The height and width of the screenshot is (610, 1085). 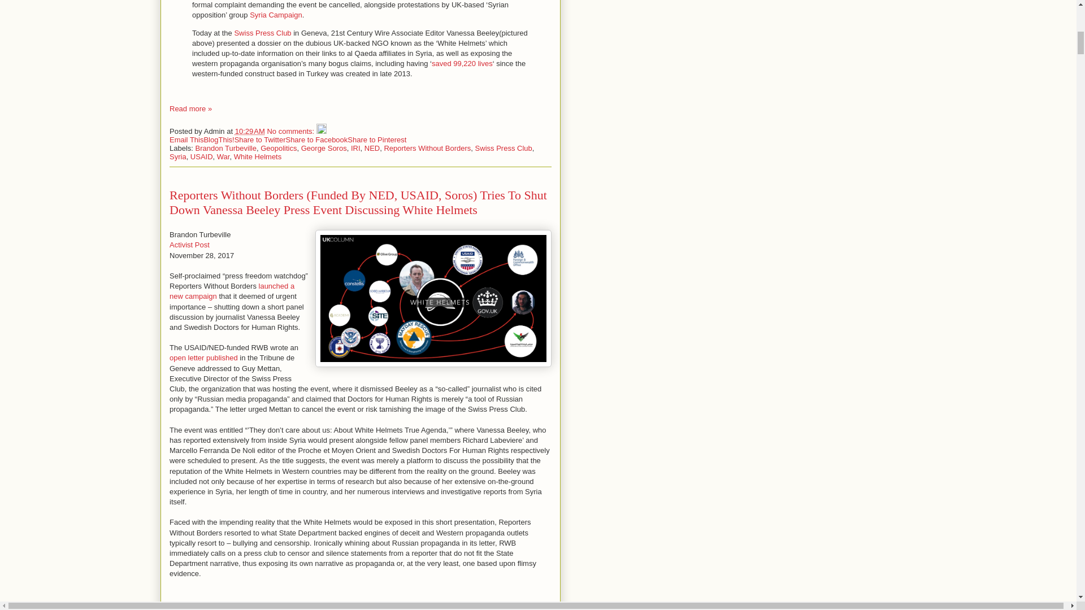 What do you see at coordinates (278, 148) in the screenshot?
I see `Geopolitics` at bounding box center [278, 148].